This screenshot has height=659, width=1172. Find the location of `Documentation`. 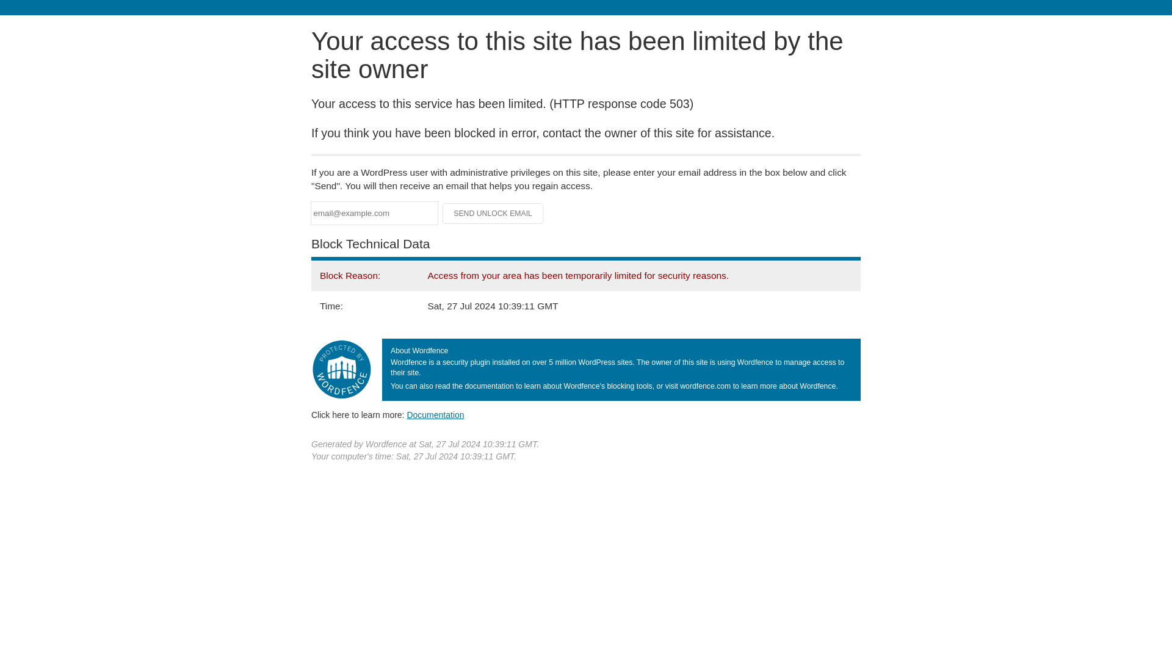

Documentation is located at coordinates (435, 414).